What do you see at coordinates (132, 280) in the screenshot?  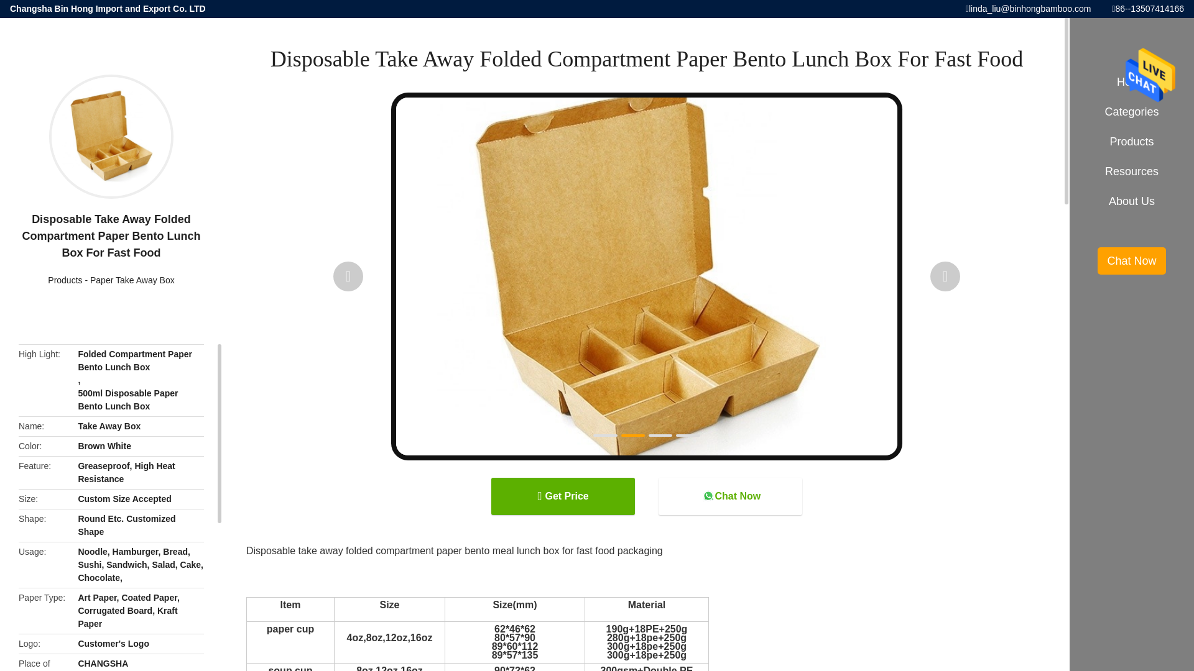 I see `Paper Take Away Box` at bounding box center [132, 280].